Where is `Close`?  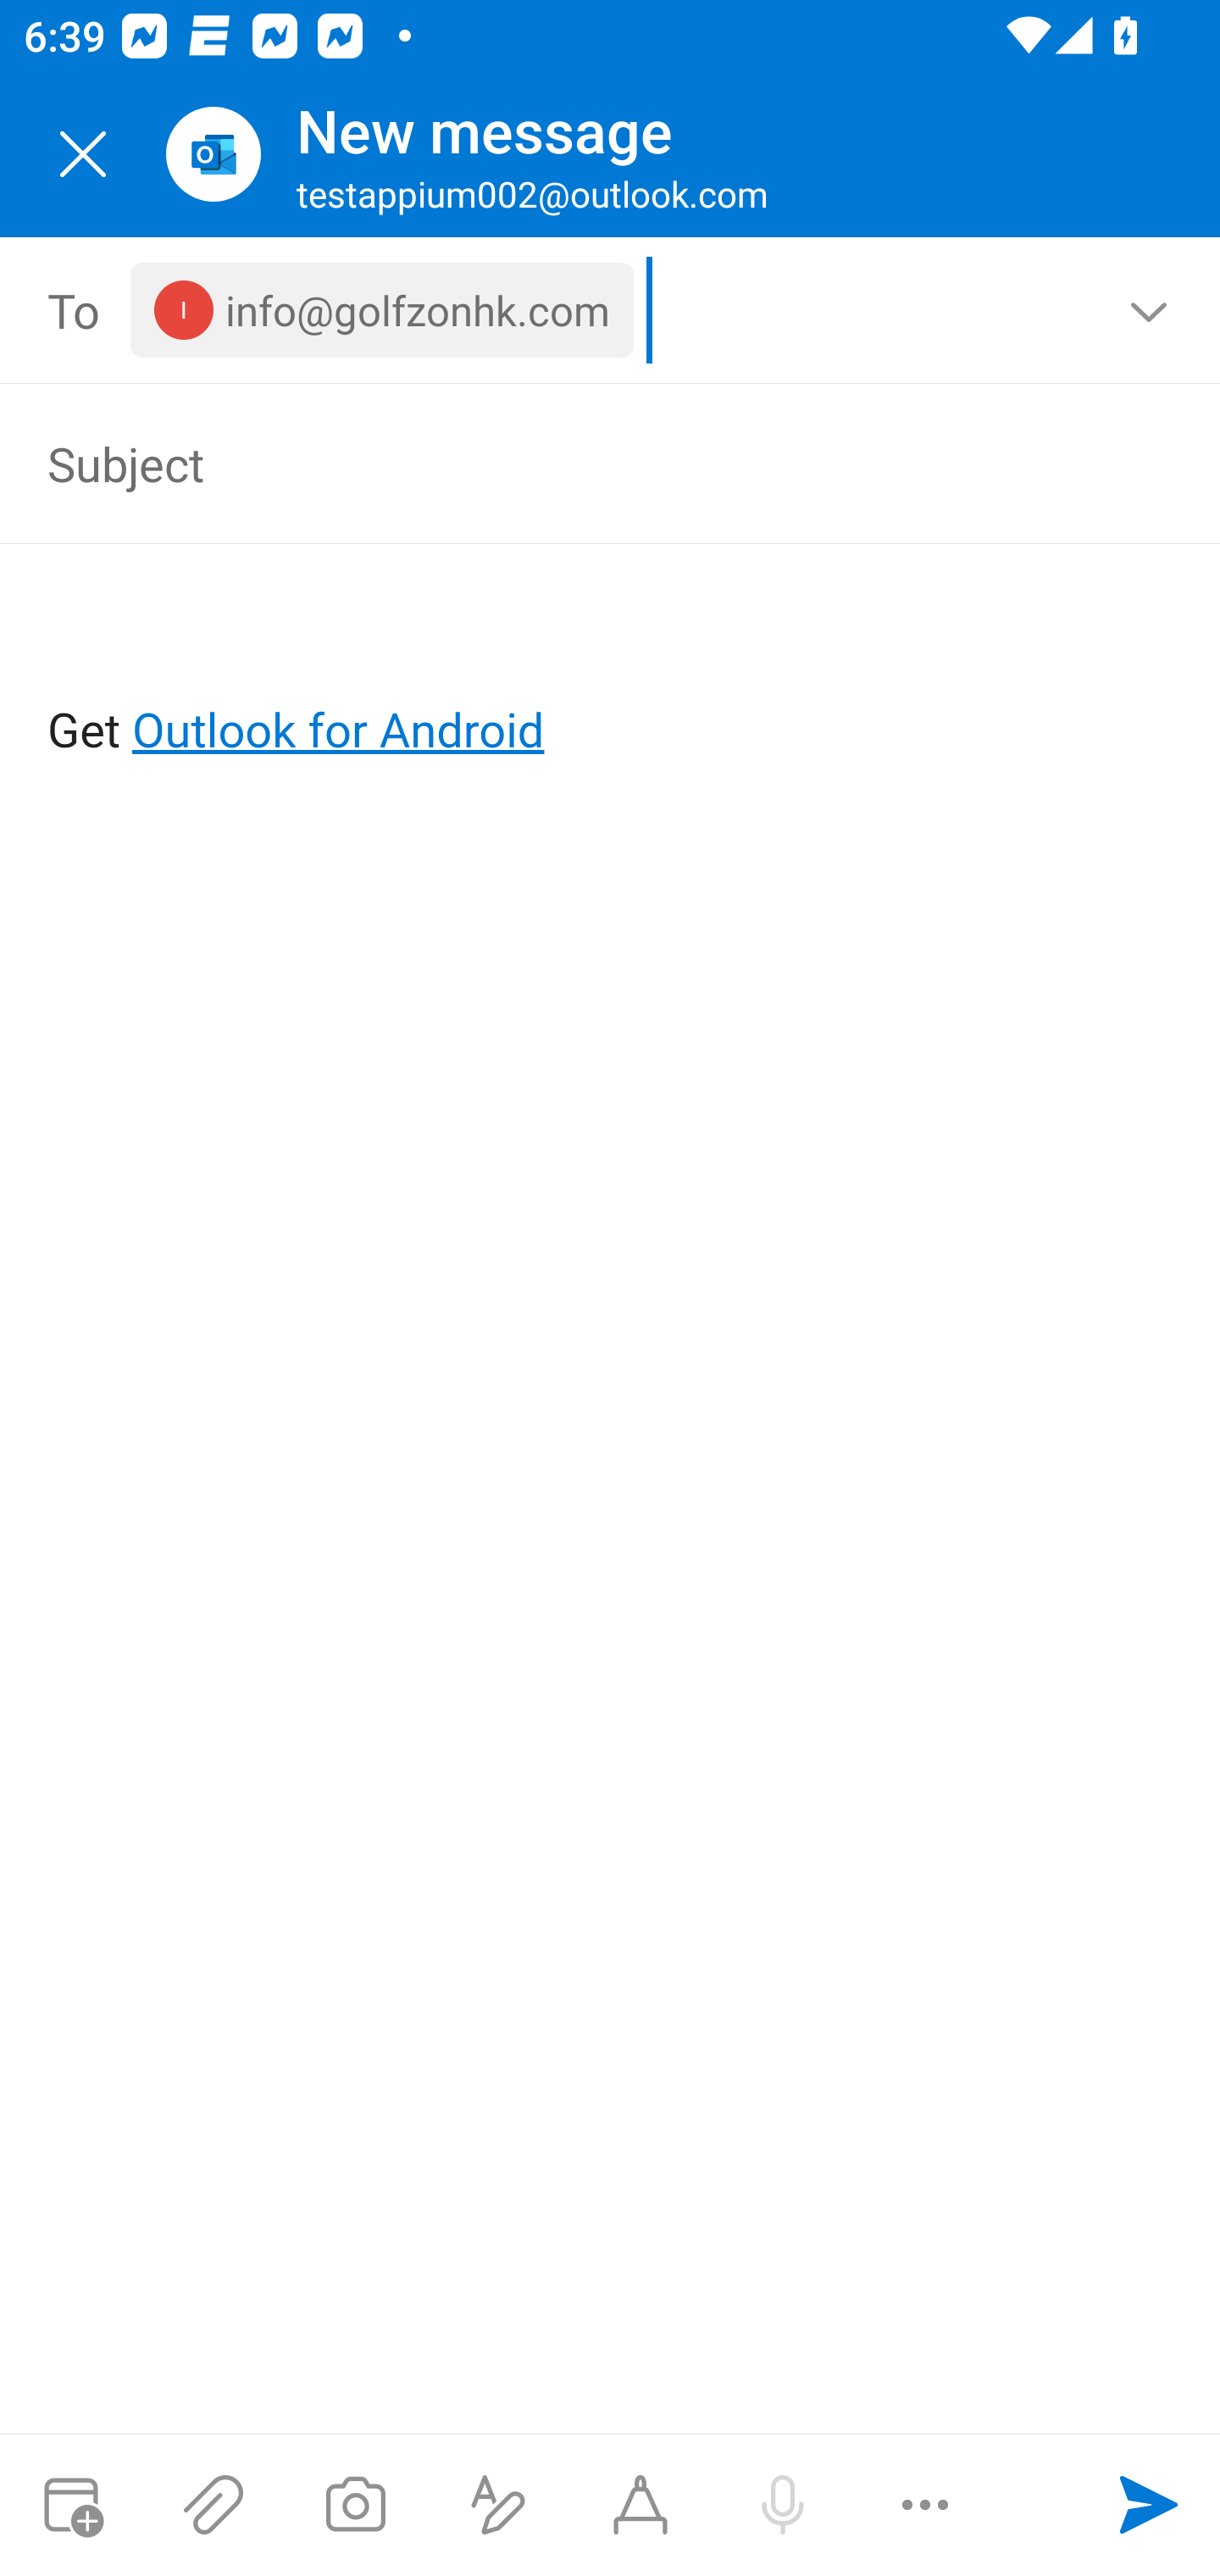
Close is located at coordinates (83, 154).